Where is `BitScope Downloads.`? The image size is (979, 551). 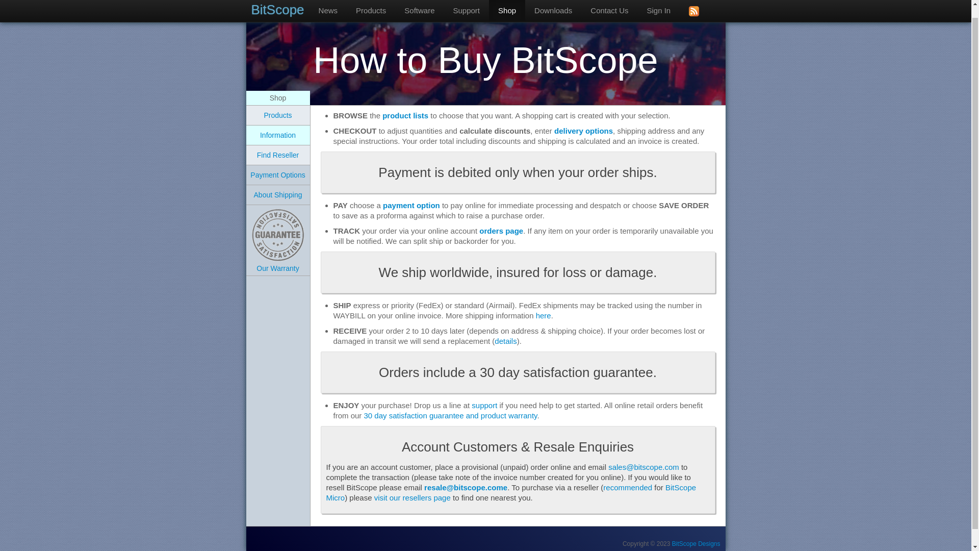 BitScope Downloads. is located at coordinates (553, 5).